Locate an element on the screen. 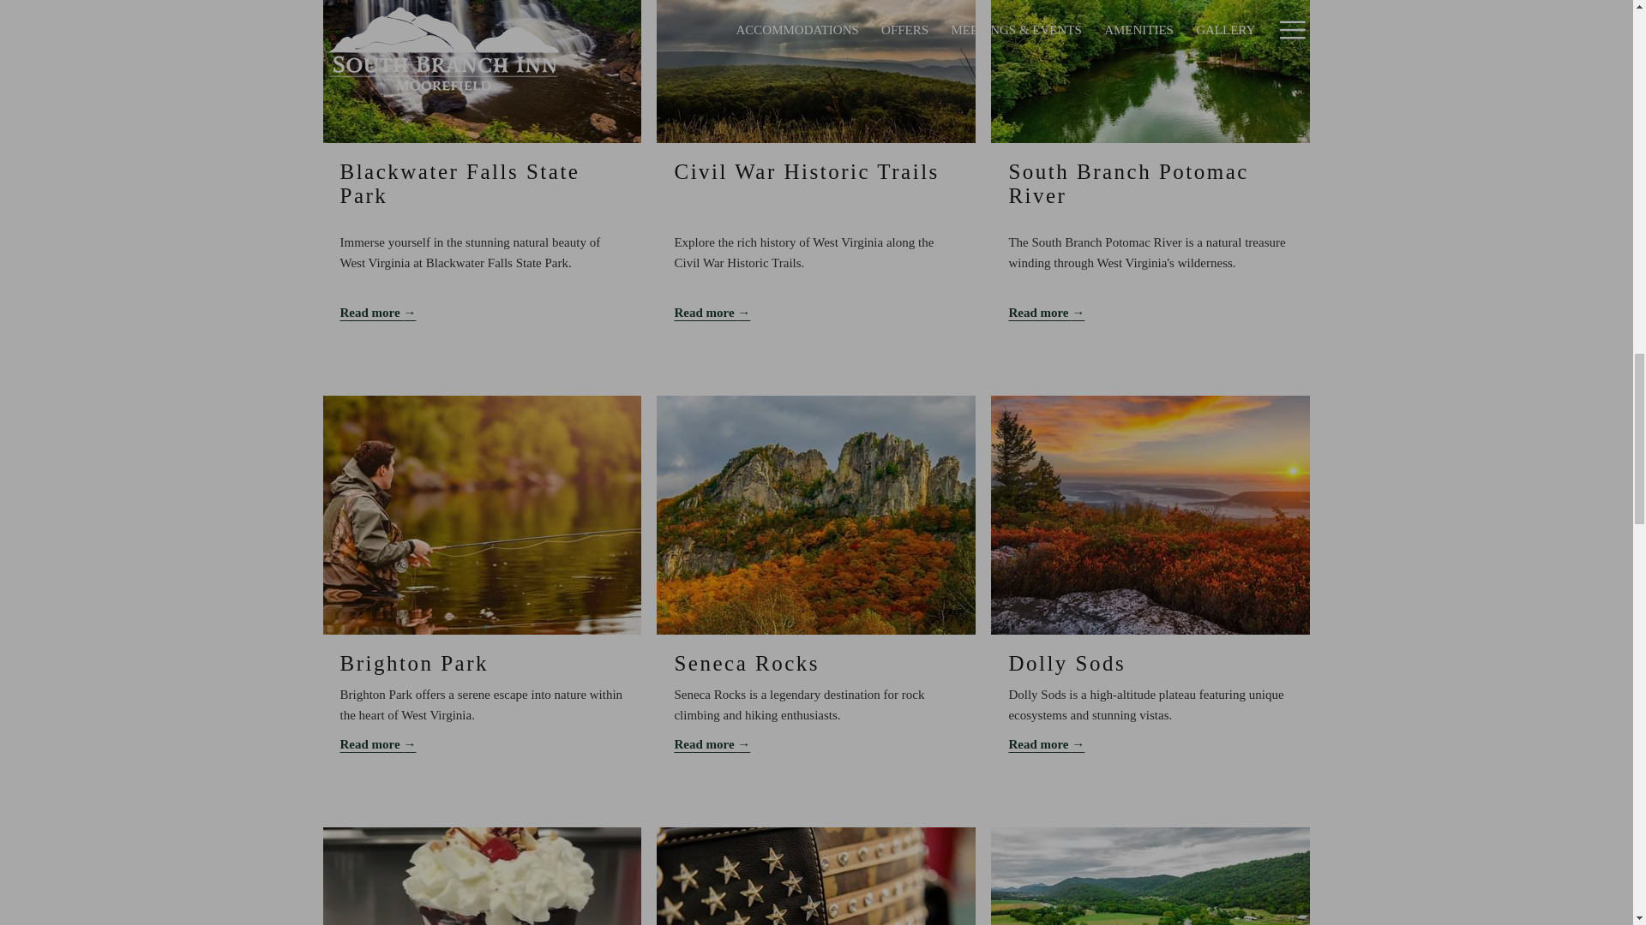 The height and width of the screenshot is (925, 1646). Brighton Park is located at coordinates (413, 663).